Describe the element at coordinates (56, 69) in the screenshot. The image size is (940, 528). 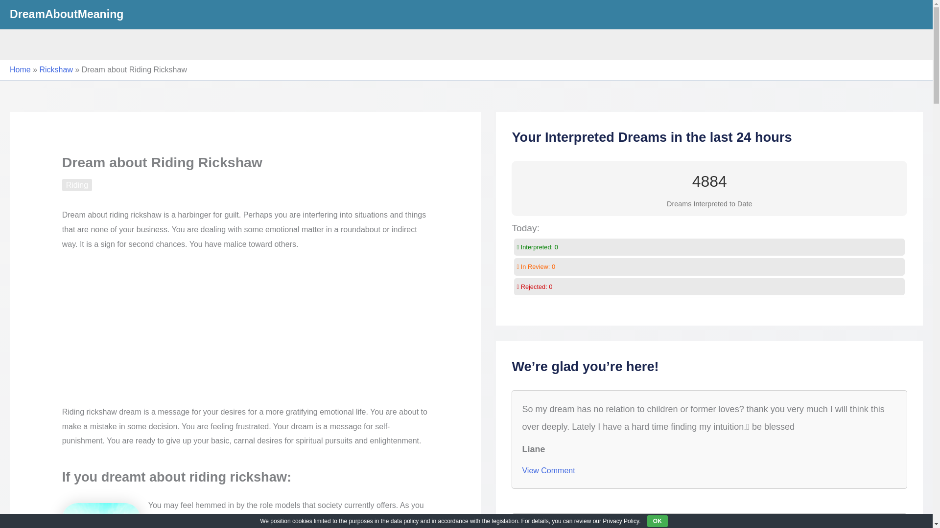
I see `Rickshaw` at that location.